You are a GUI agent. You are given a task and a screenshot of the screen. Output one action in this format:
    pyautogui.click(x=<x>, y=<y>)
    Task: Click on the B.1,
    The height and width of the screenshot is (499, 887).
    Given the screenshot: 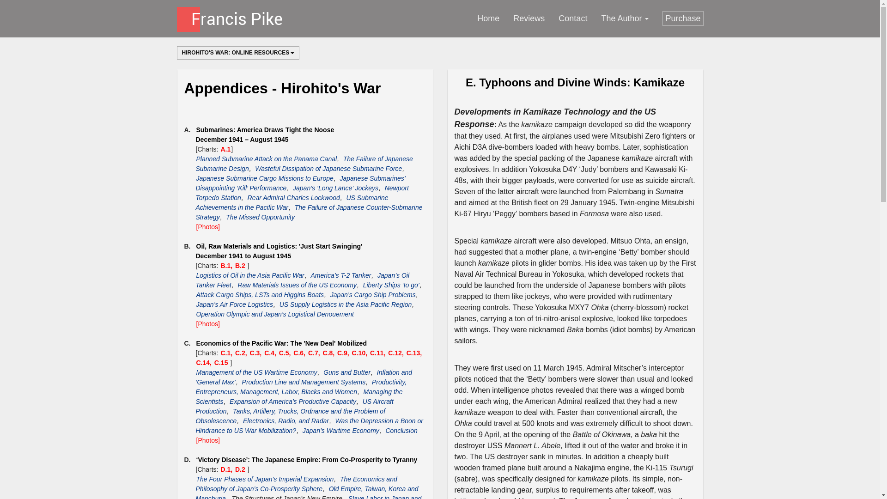 What is the action you would take?
    pyautogui.click(x=227, y=265)
    